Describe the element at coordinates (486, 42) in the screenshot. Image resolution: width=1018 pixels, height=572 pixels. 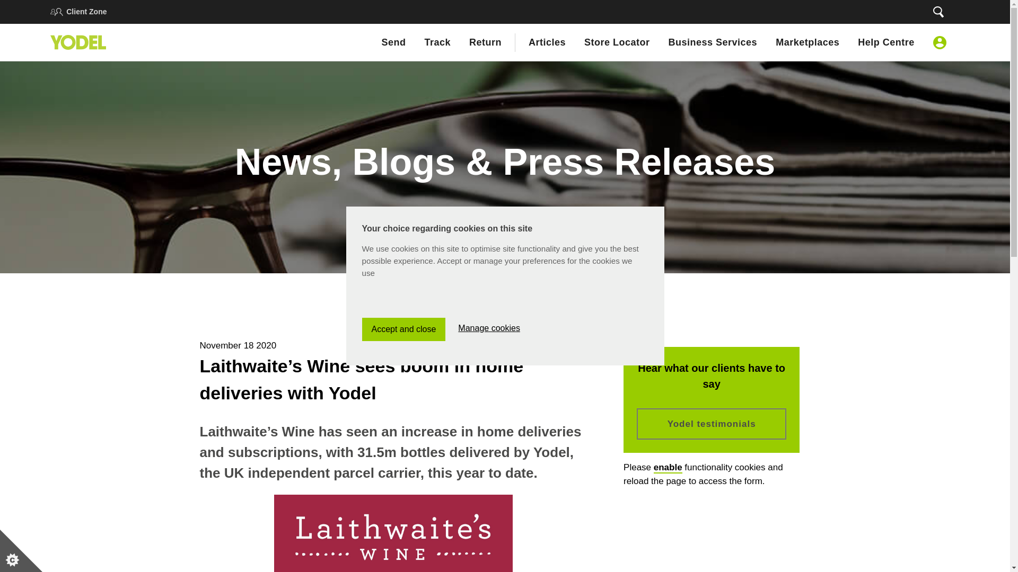
I see `Return` at that location.